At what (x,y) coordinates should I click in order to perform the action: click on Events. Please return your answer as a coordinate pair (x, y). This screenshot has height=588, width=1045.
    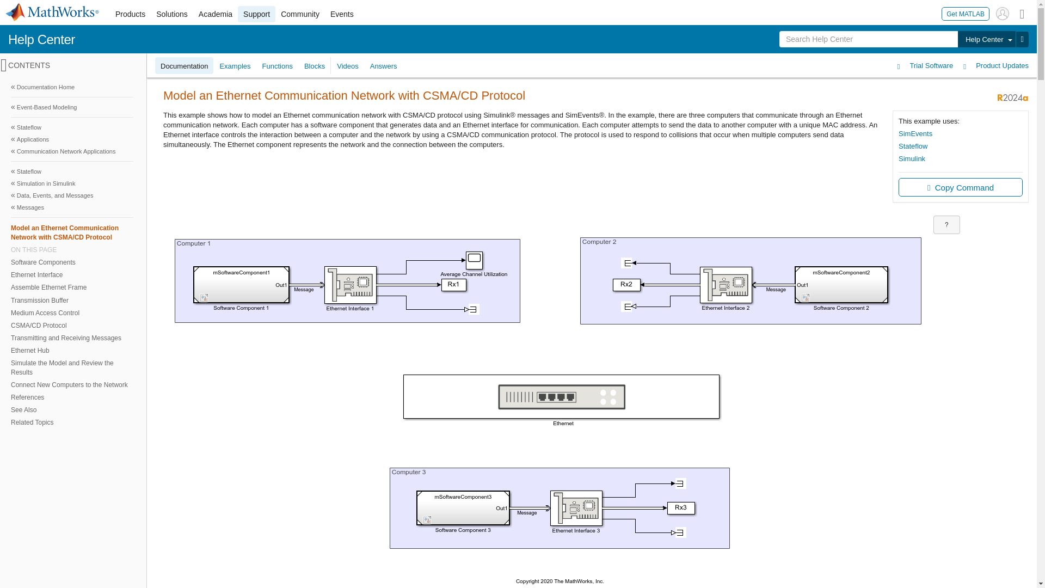
    Looking at the image, I should click on (342, 14).